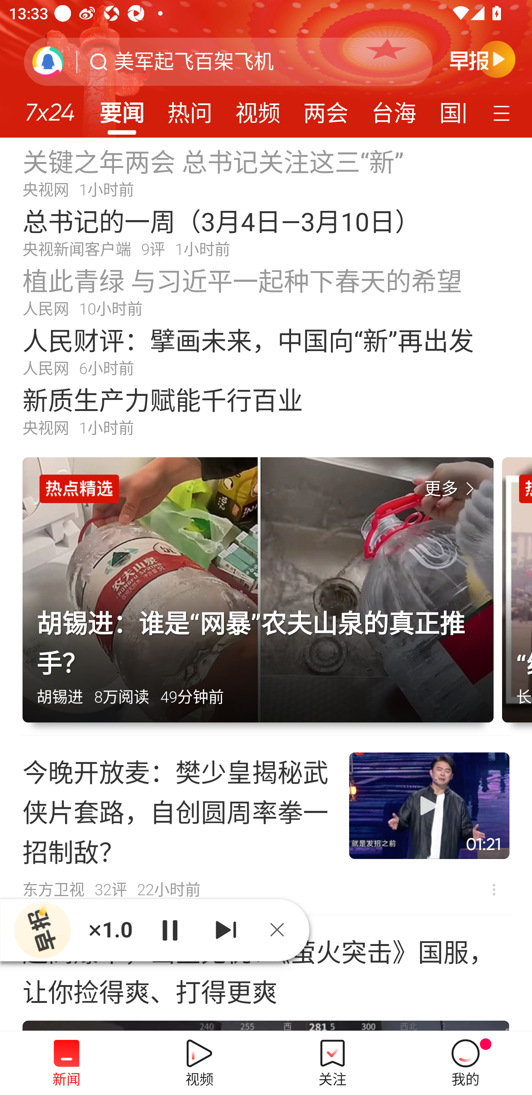 The width and height of the screenshot is (532, 1095). I want to click on  关闭, so click(282, 929).